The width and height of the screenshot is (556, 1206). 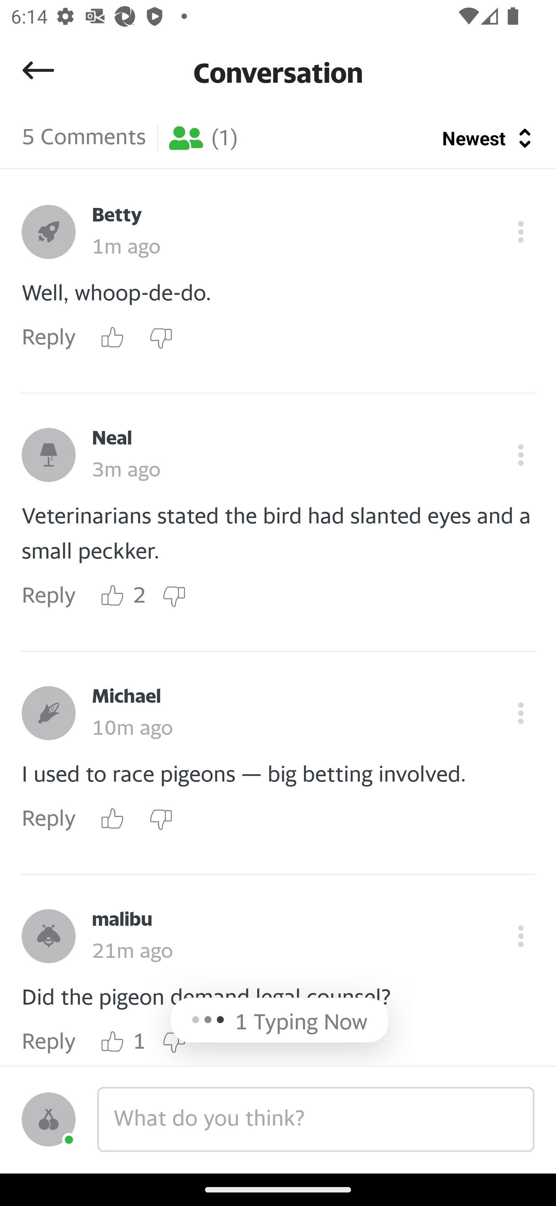 I want to click on Profile image, so click(x=49, y=936).